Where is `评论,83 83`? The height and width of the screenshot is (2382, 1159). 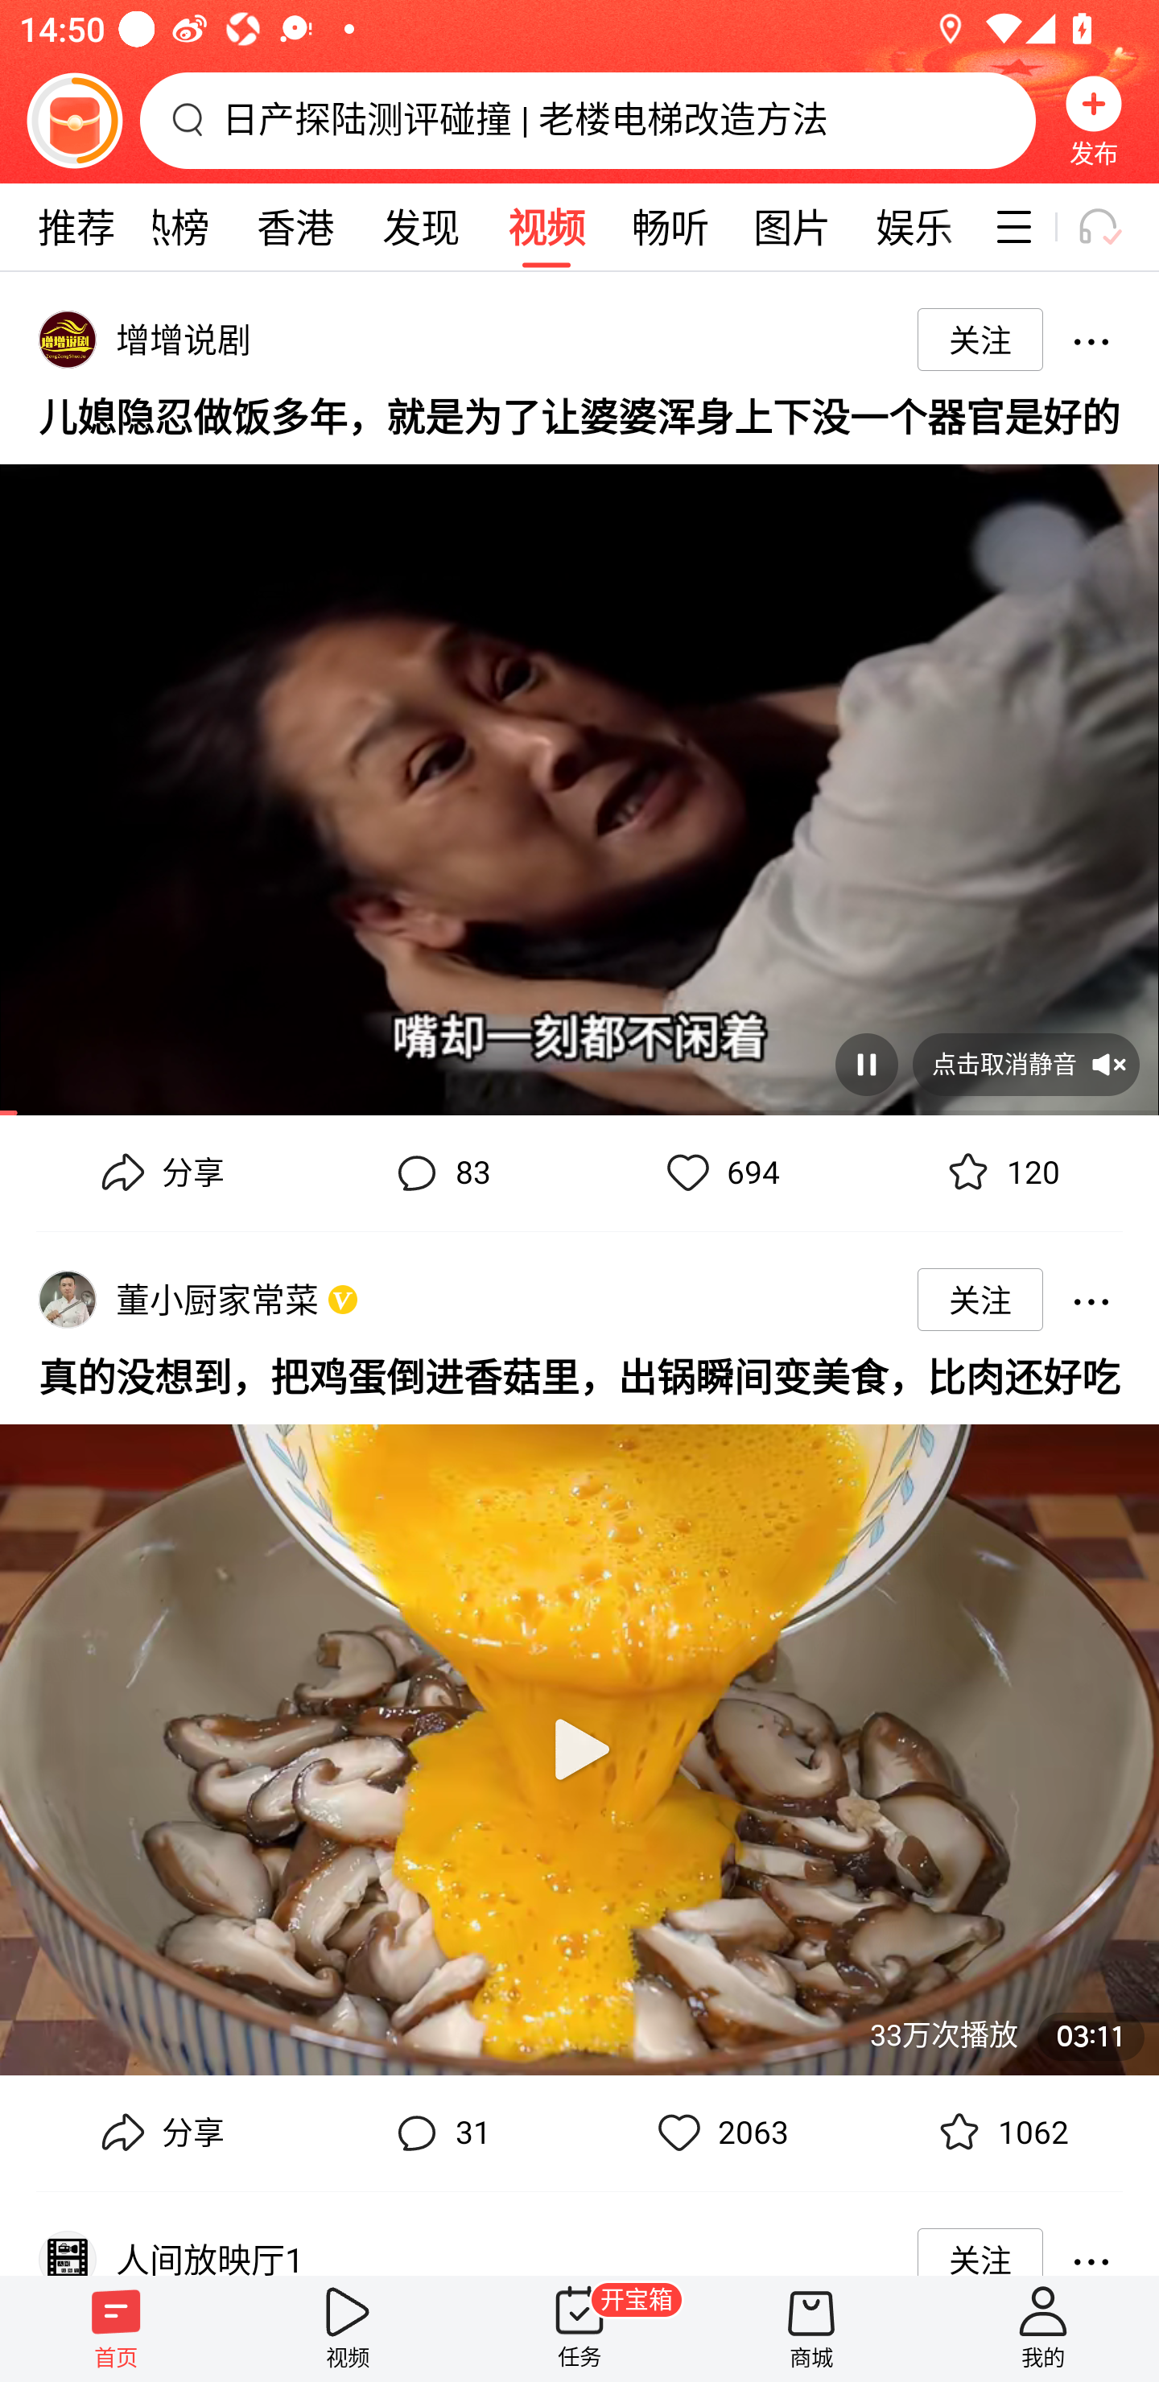 评论,83 83 is located at coordinates (439, 1173).